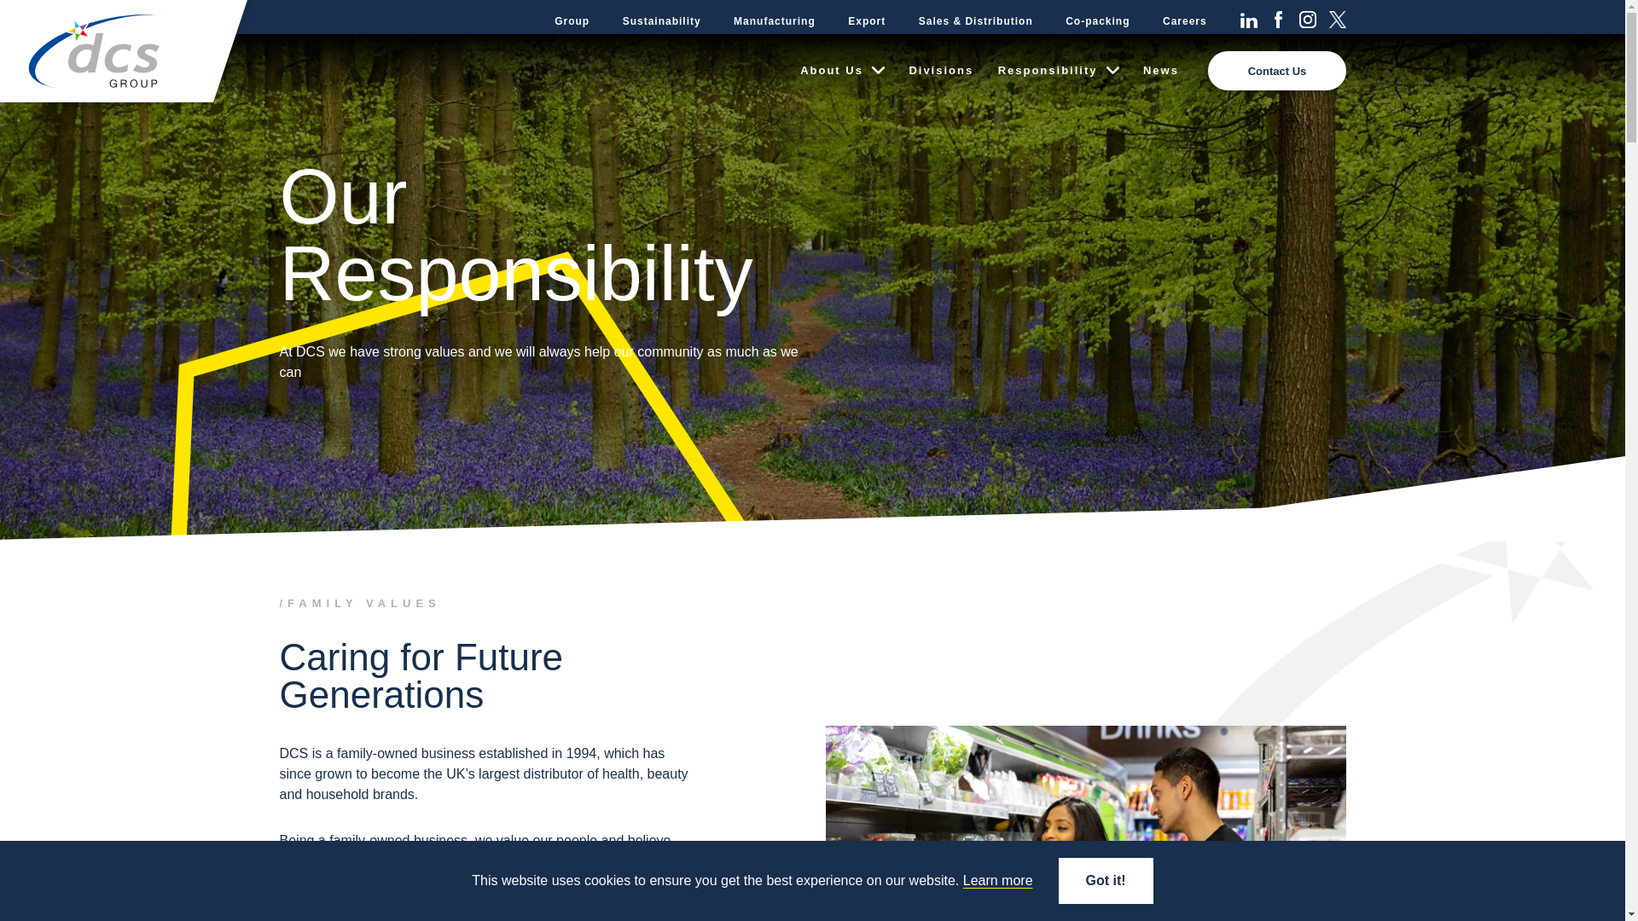 The image size is (1638, 921). Describe the element at coordinates (775, 20) in the screenshot. I see `Manufacturing` at that location.